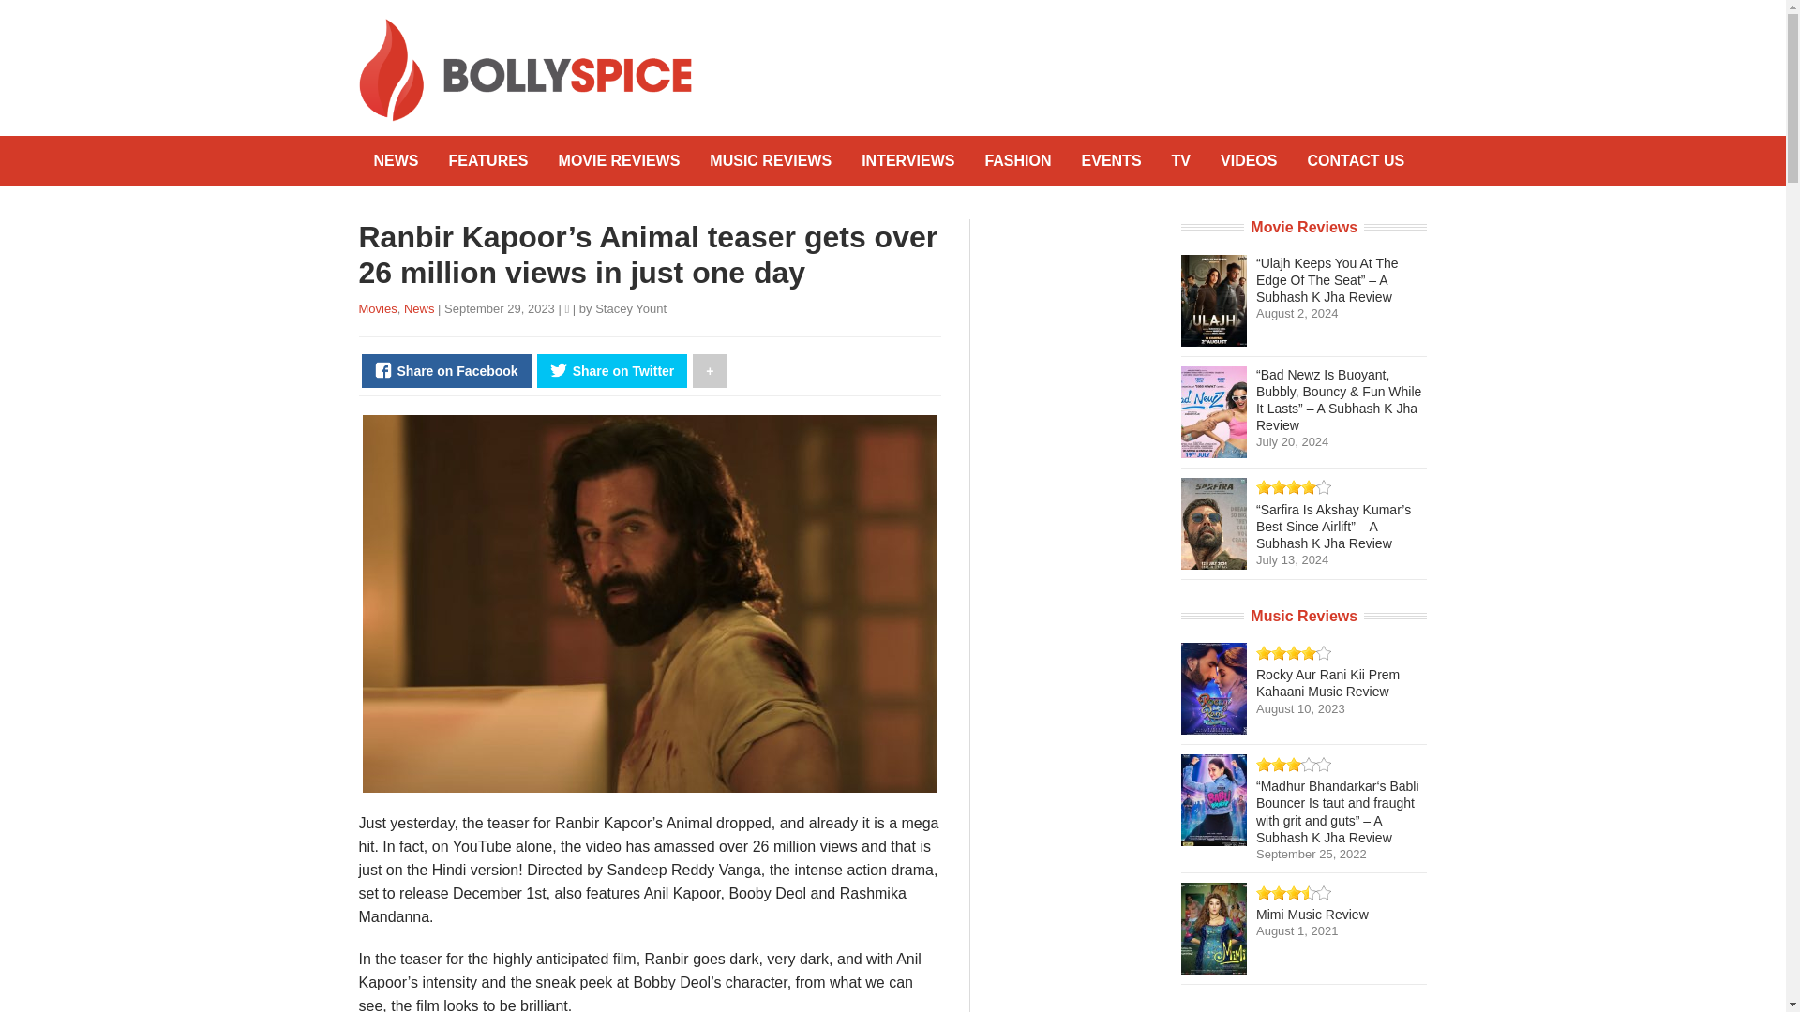 This screenshot has width=1800, height=1012. I want to click on EVENTS, so click(1112, 161).